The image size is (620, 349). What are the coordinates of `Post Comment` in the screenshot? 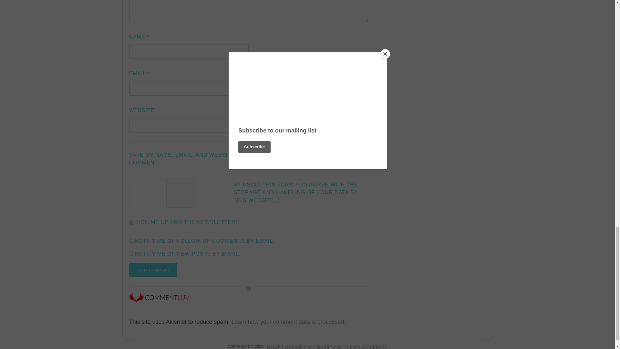 It's located at (153, 270).